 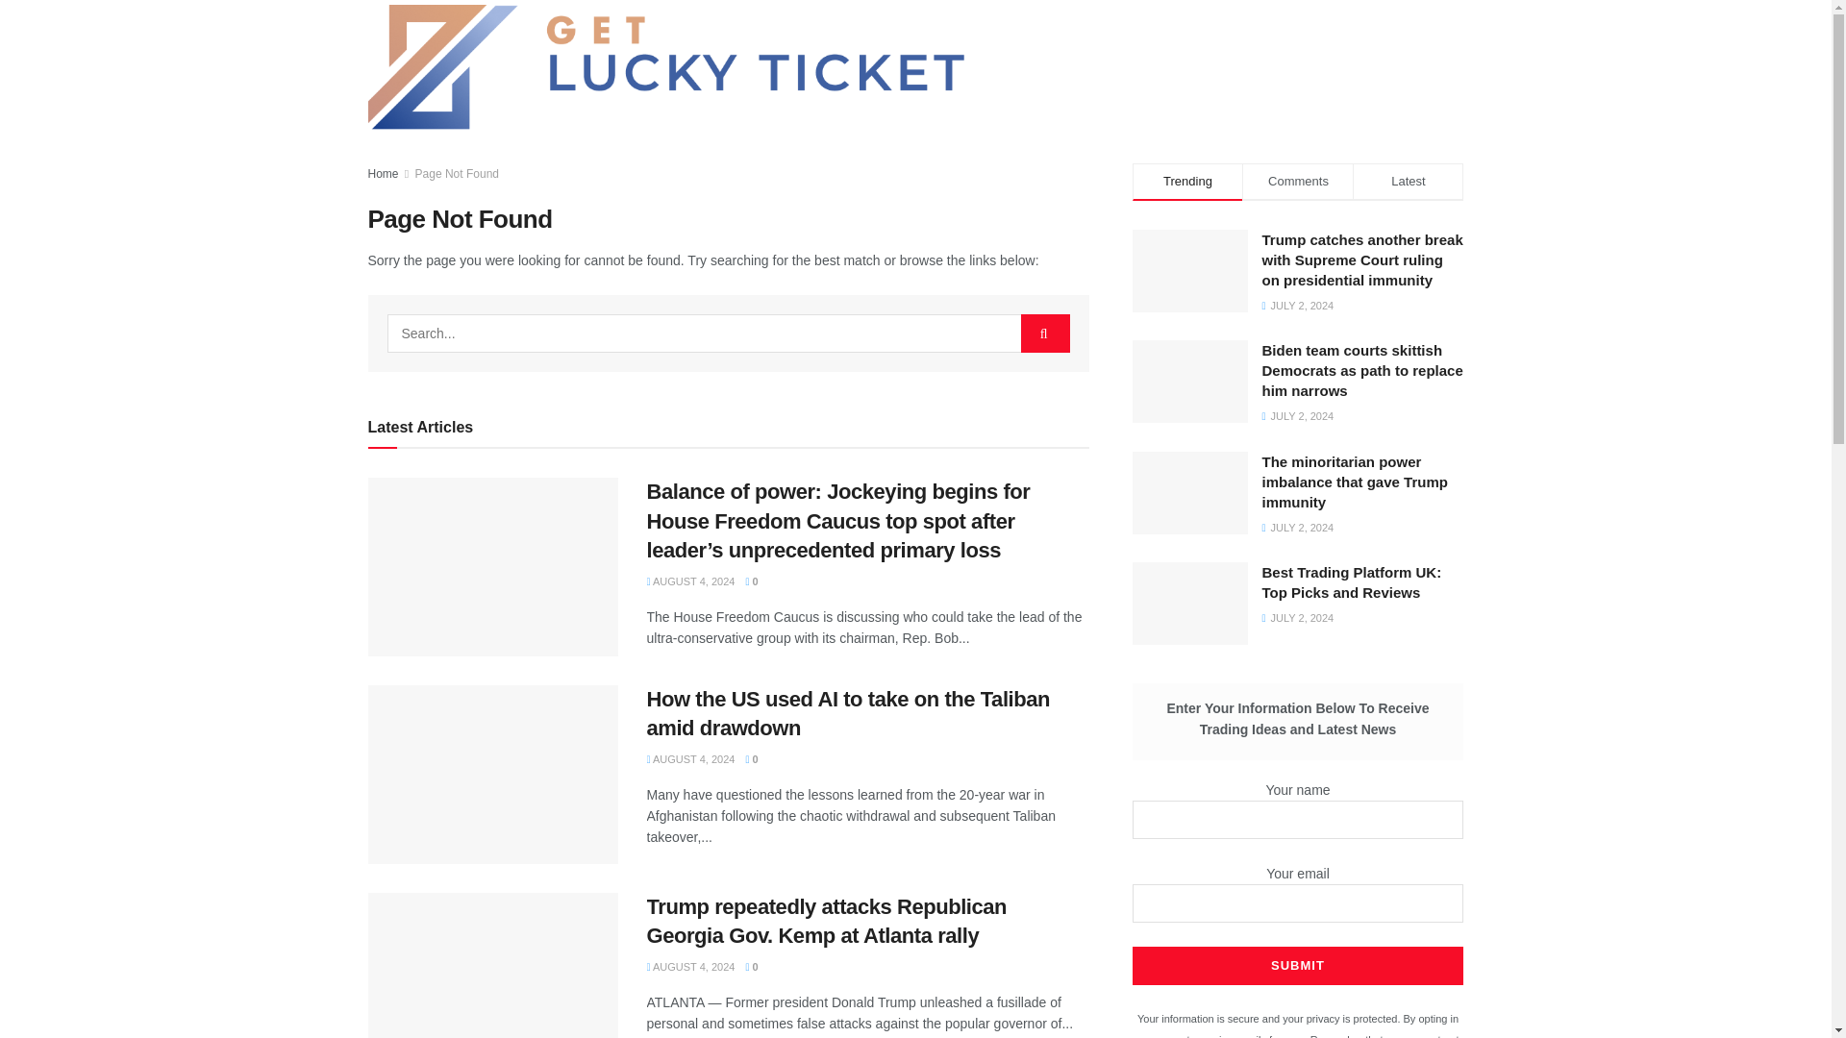 What do you see at coordinates (383, 173) in the screenshot?
I see `Home` at bounding box center [383, 173].